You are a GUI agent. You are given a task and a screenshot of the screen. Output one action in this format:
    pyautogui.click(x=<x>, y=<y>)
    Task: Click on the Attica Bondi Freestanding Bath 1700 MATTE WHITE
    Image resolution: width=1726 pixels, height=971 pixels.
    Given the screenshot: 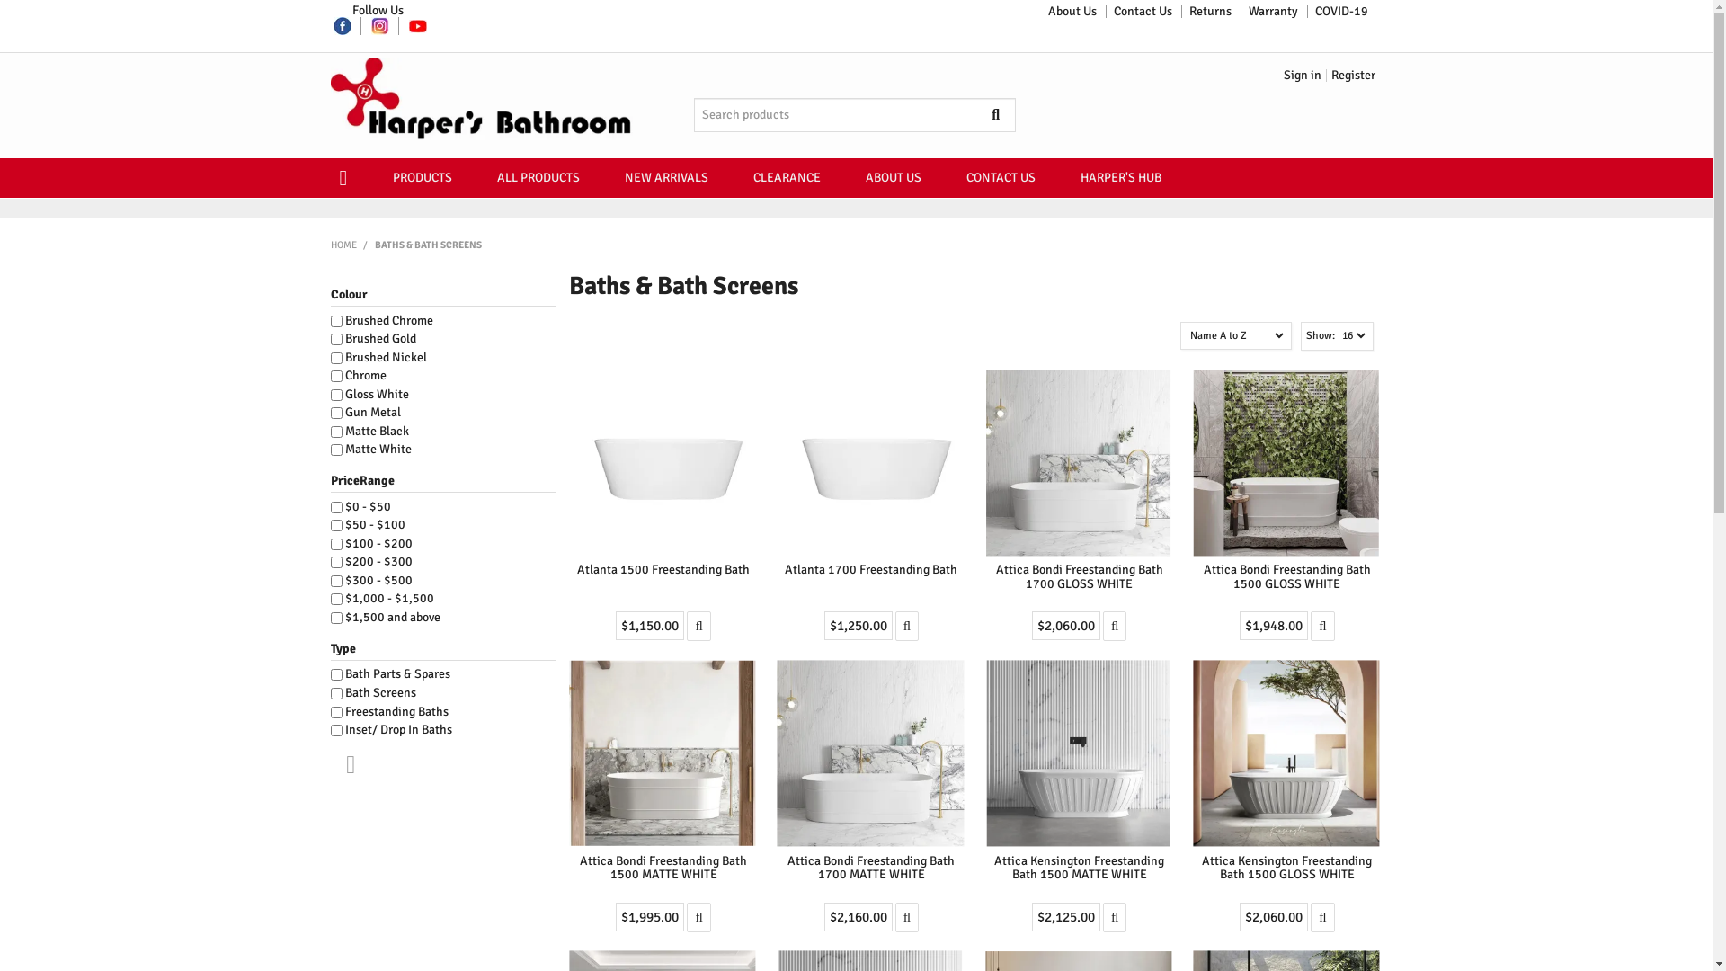 What is the action you would take?
    pyautogui.click(x=871, y=868)
    